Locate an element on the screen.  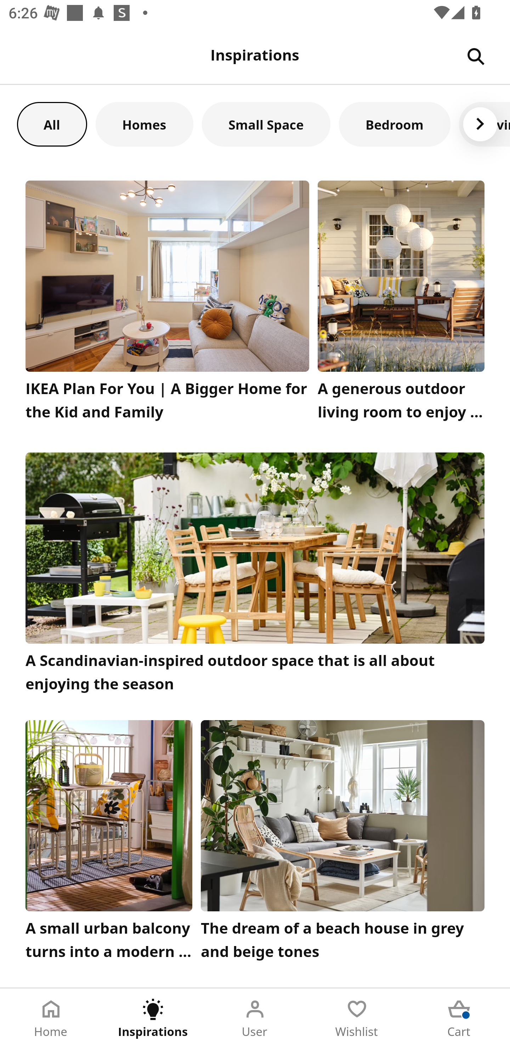
Home
Tab 1 of 5 is located at coordinates (51, 1018).